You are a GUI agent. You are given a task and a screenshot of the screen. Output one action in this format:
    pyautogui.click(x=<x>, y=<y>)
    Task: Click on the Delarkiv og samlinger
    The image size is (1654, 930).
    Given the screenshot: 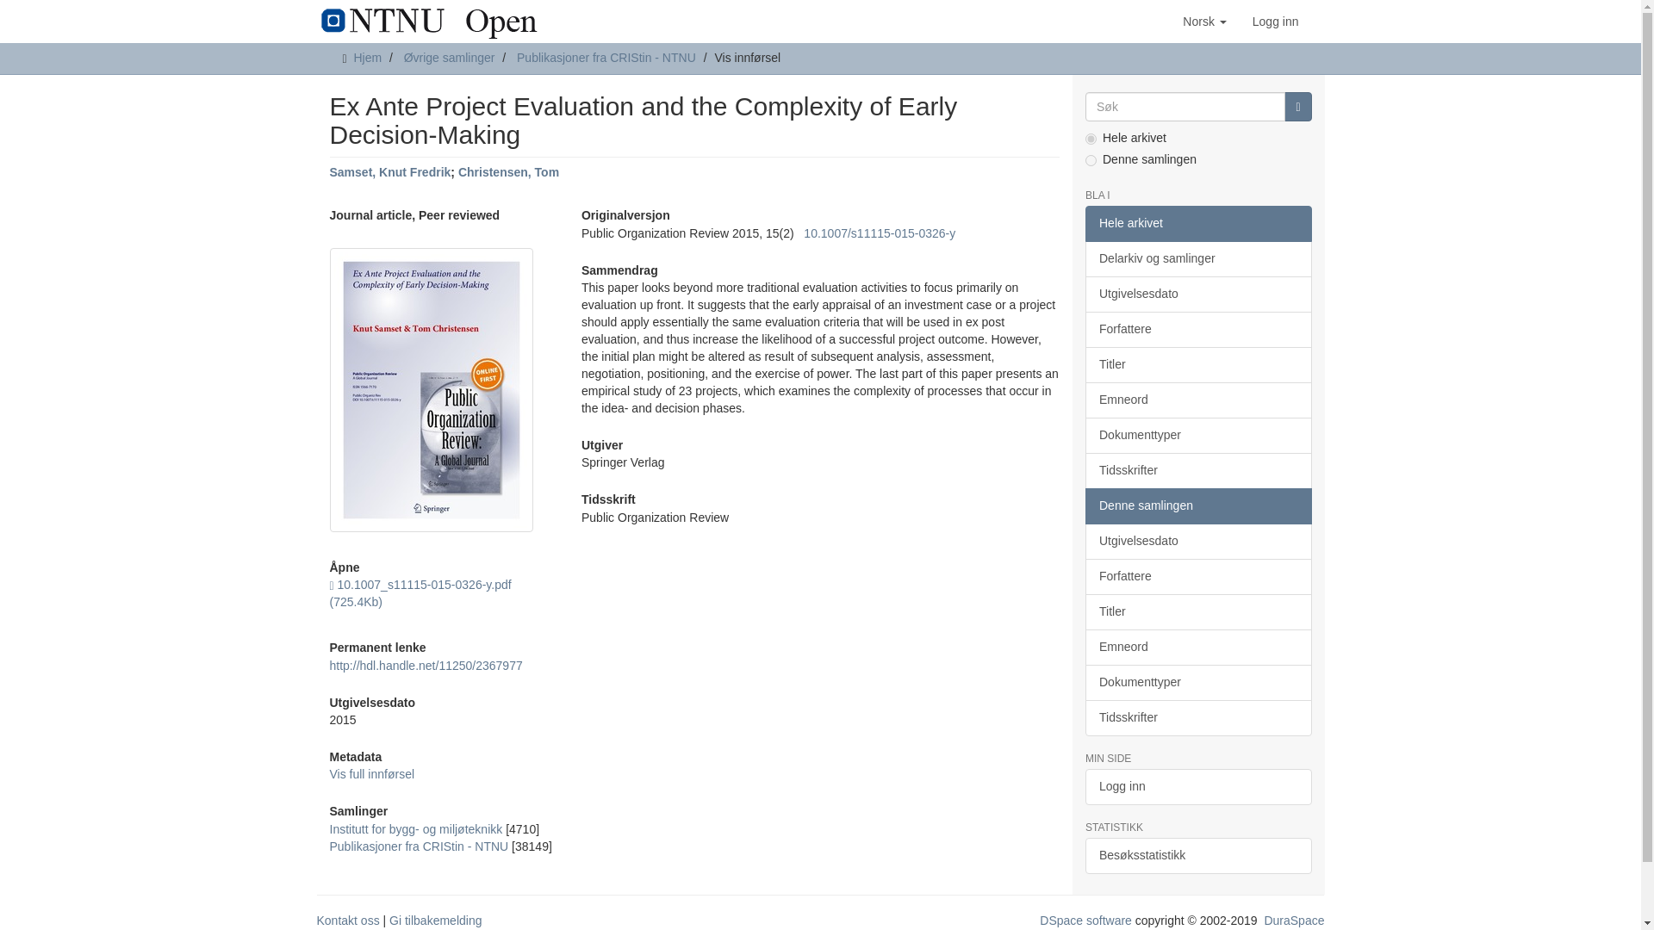 What is the action you would take?
    pyautogui.click(x=1197, y=258)
    